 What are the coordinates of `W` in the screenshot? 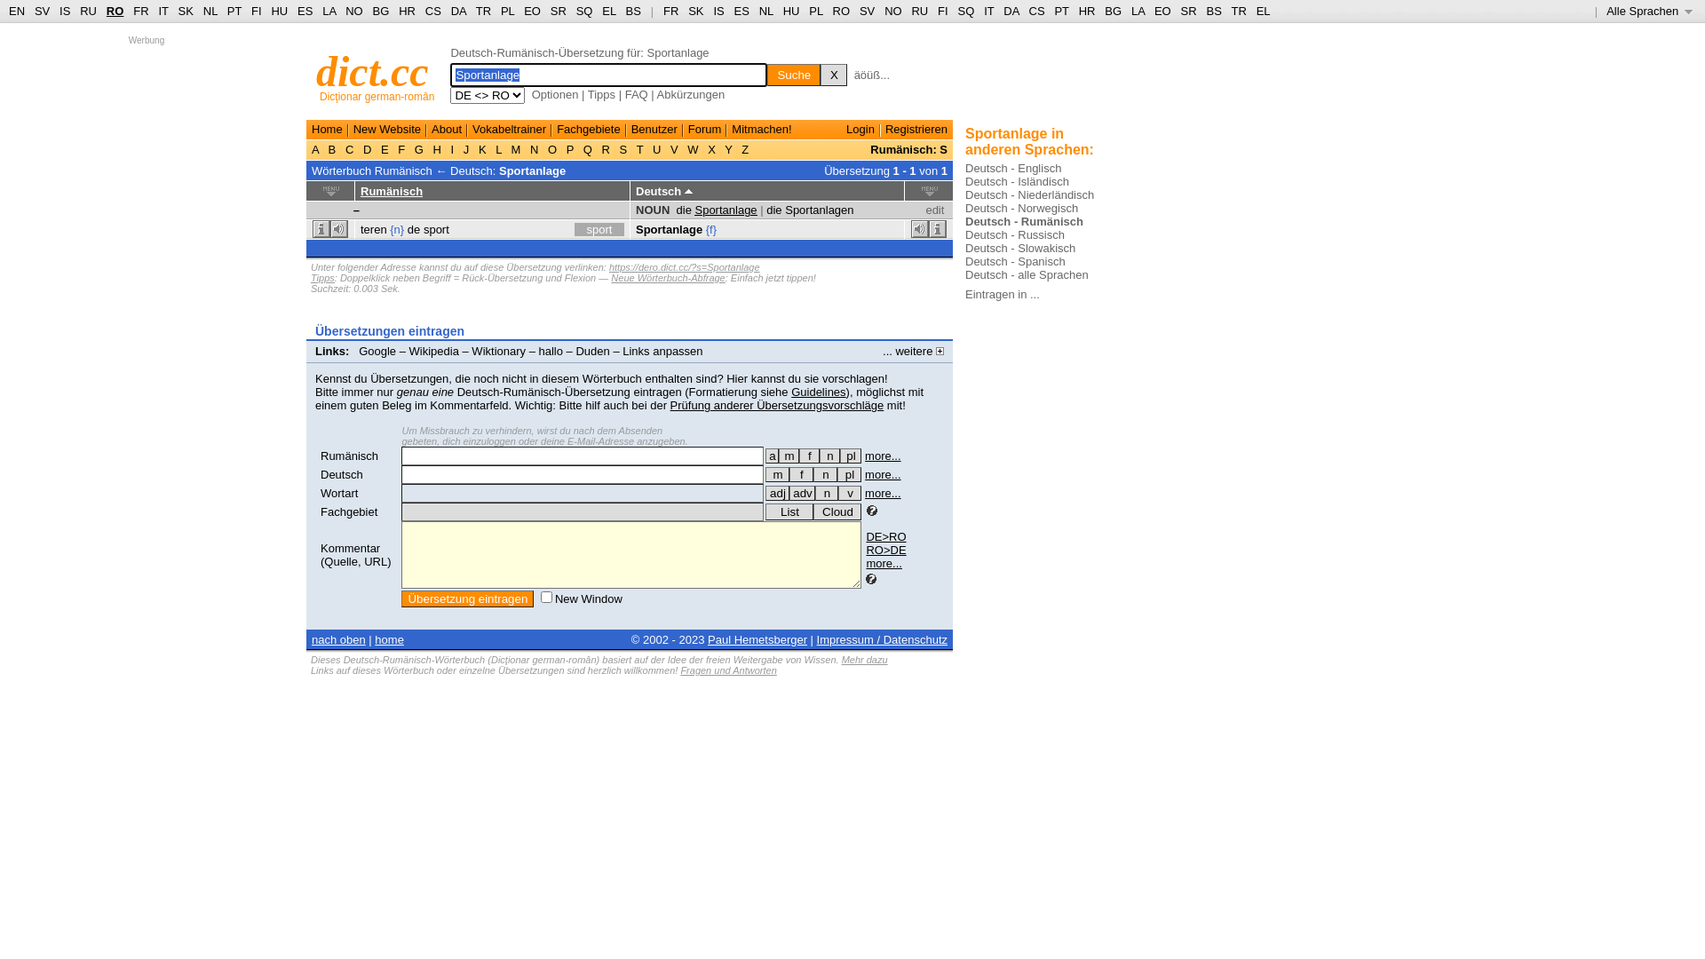 It's located at (694, 149).